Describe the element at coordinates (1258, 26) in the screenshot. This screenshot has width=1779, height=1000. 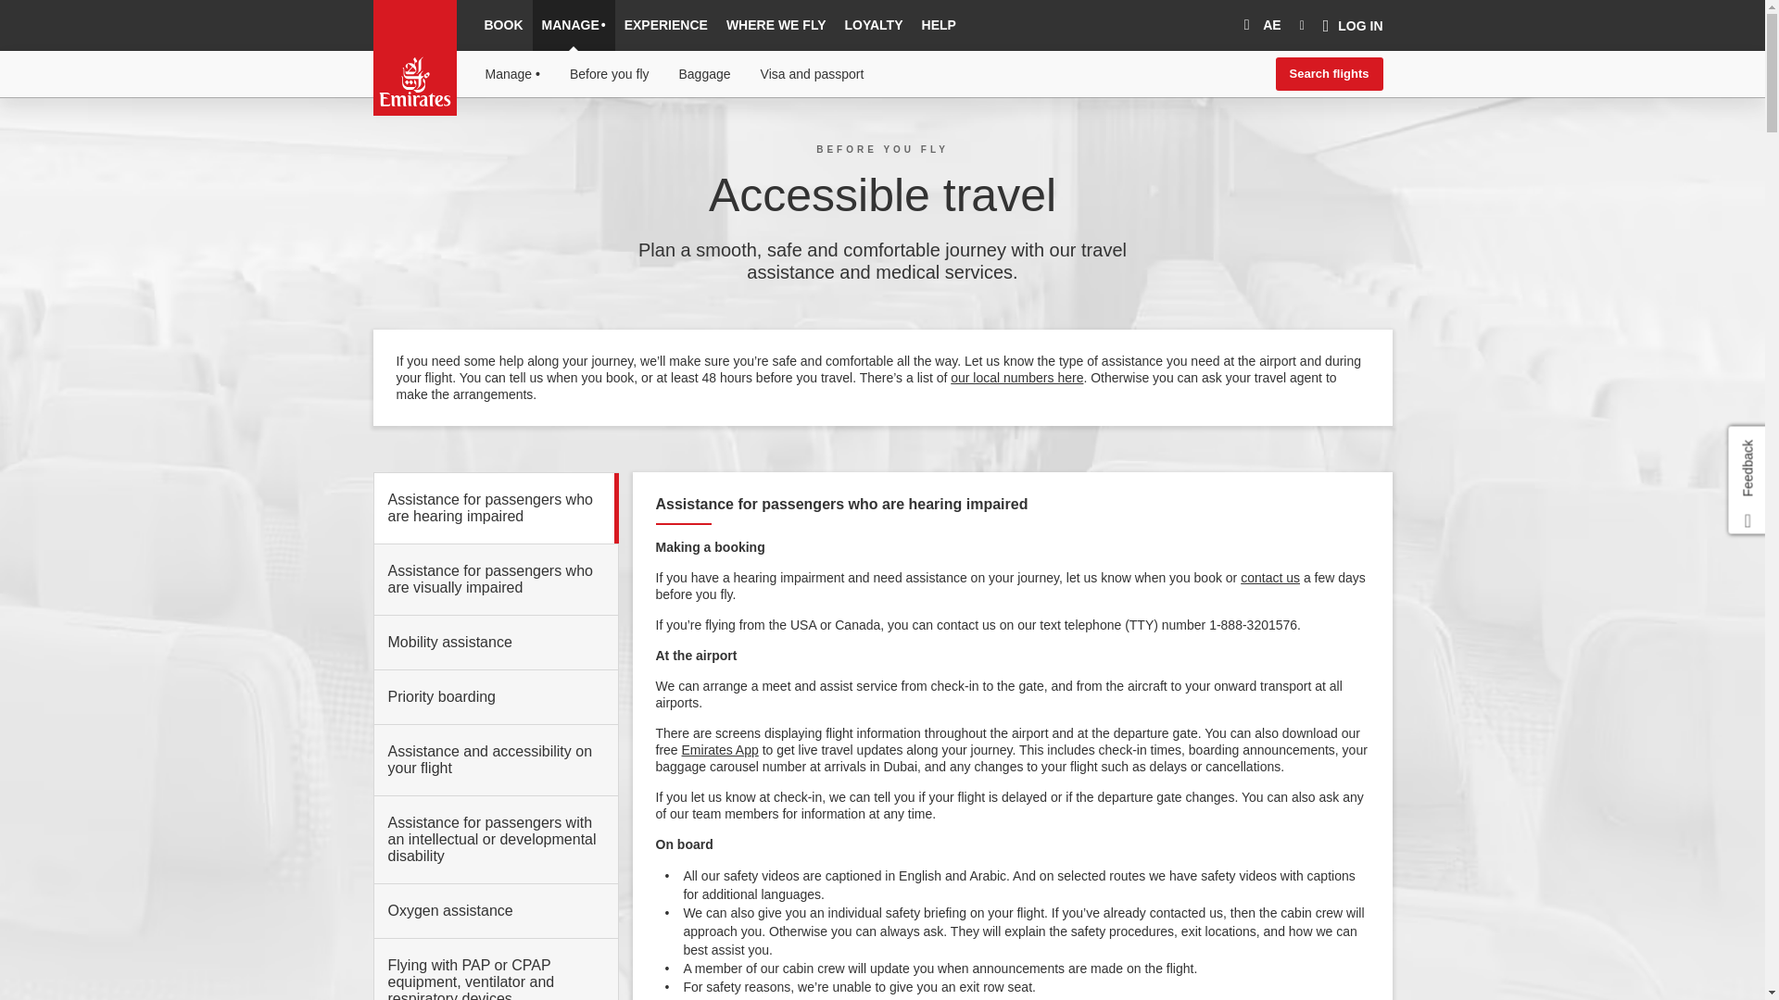
I see `AE` at that location.